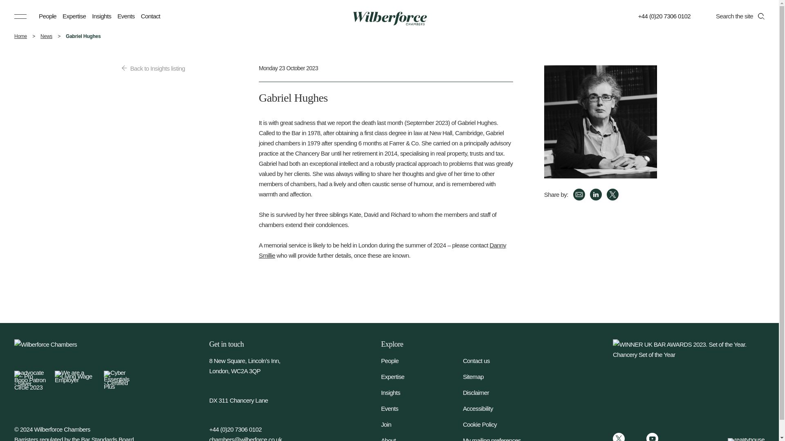 The image size is (785, 441). What do you see at coordinates (652, 437) in the screenshot?
I see `YouTube` at bounding box center [652, 437].